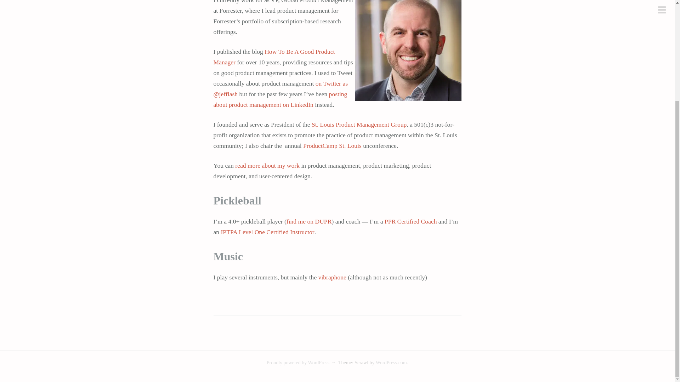 The width and height of the screenshot is (680, 382). What do you see at coordinates (274, 57) in the screenshot?
I see `How To Be A Good Product Manager` at bounding box center [274, 57].